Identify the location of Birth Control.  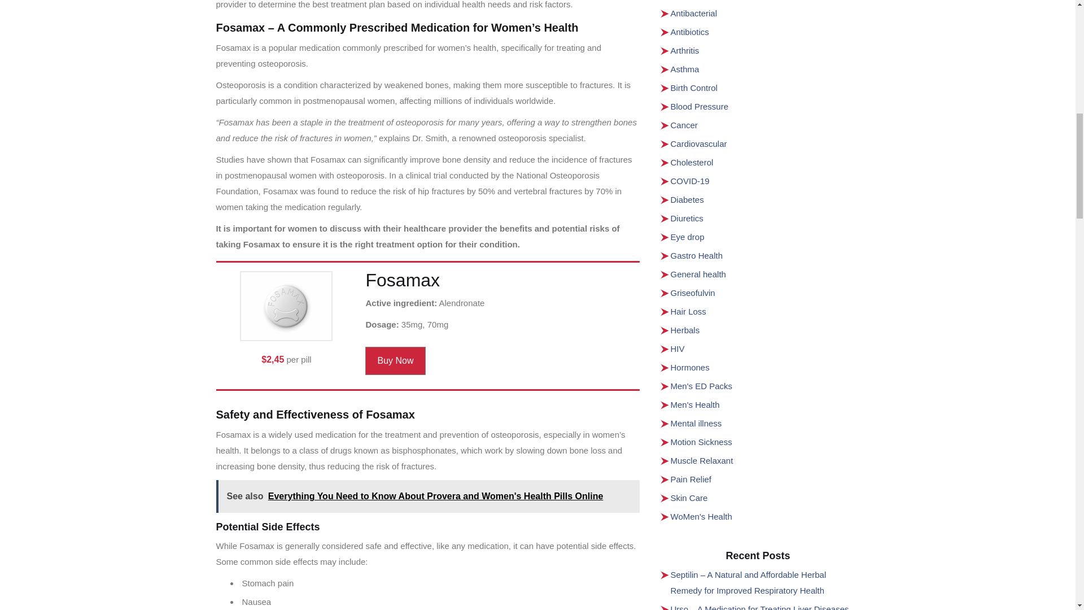
(694, 88).